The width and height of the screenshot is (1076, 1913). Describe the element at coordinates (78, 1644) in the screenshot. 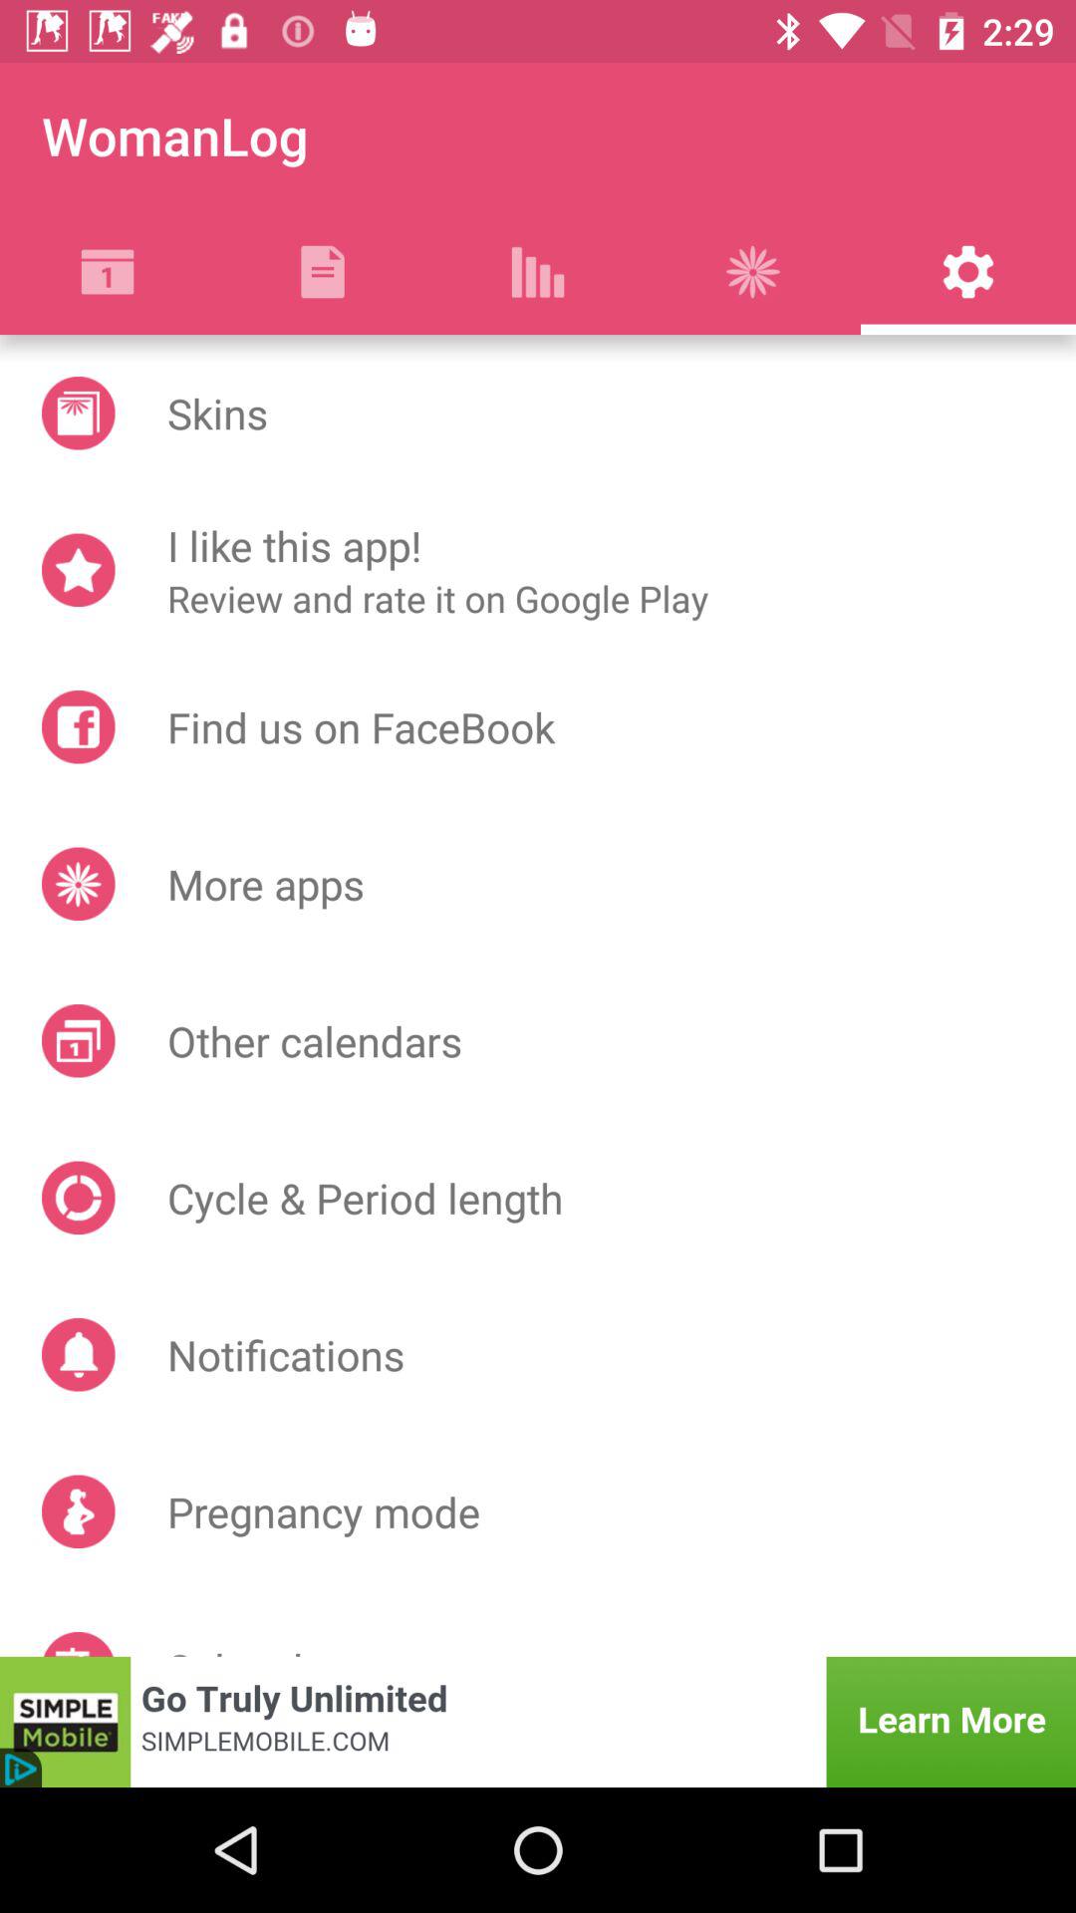

I see `click on the icon above the simple mobile` at that location.